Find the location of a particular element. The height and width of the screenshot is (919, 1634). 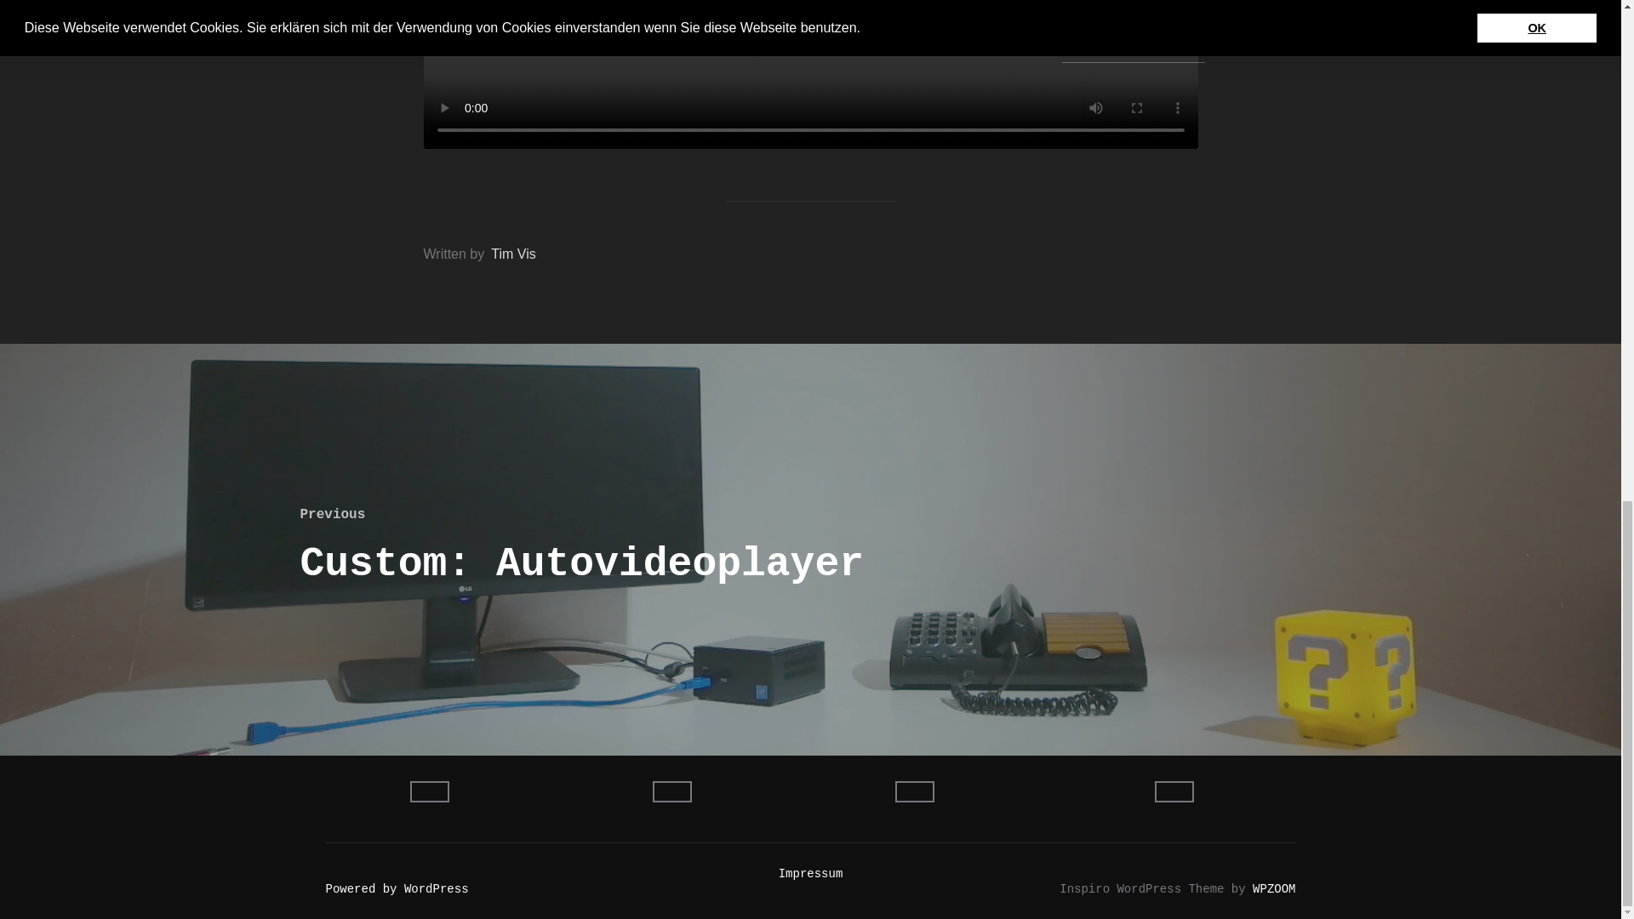

Impressum is located at coordinates (810, 873).